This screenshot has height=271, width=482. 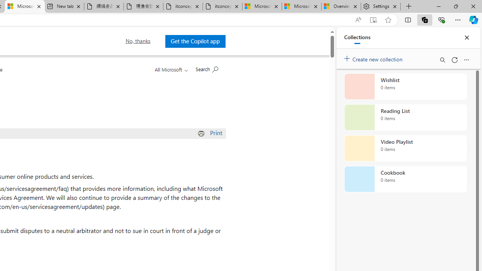 I want to click on More options menu, so click(x=466, y=59).